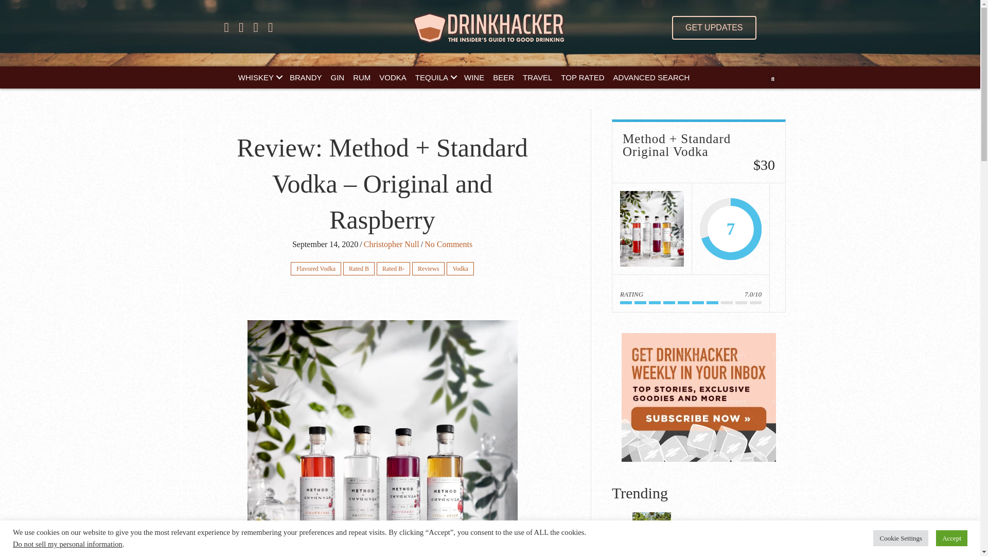 This screenshot has height=556, width=988. Describe the element at coordinates (503, 77) in the screenshot. I see `BEER` at that location.